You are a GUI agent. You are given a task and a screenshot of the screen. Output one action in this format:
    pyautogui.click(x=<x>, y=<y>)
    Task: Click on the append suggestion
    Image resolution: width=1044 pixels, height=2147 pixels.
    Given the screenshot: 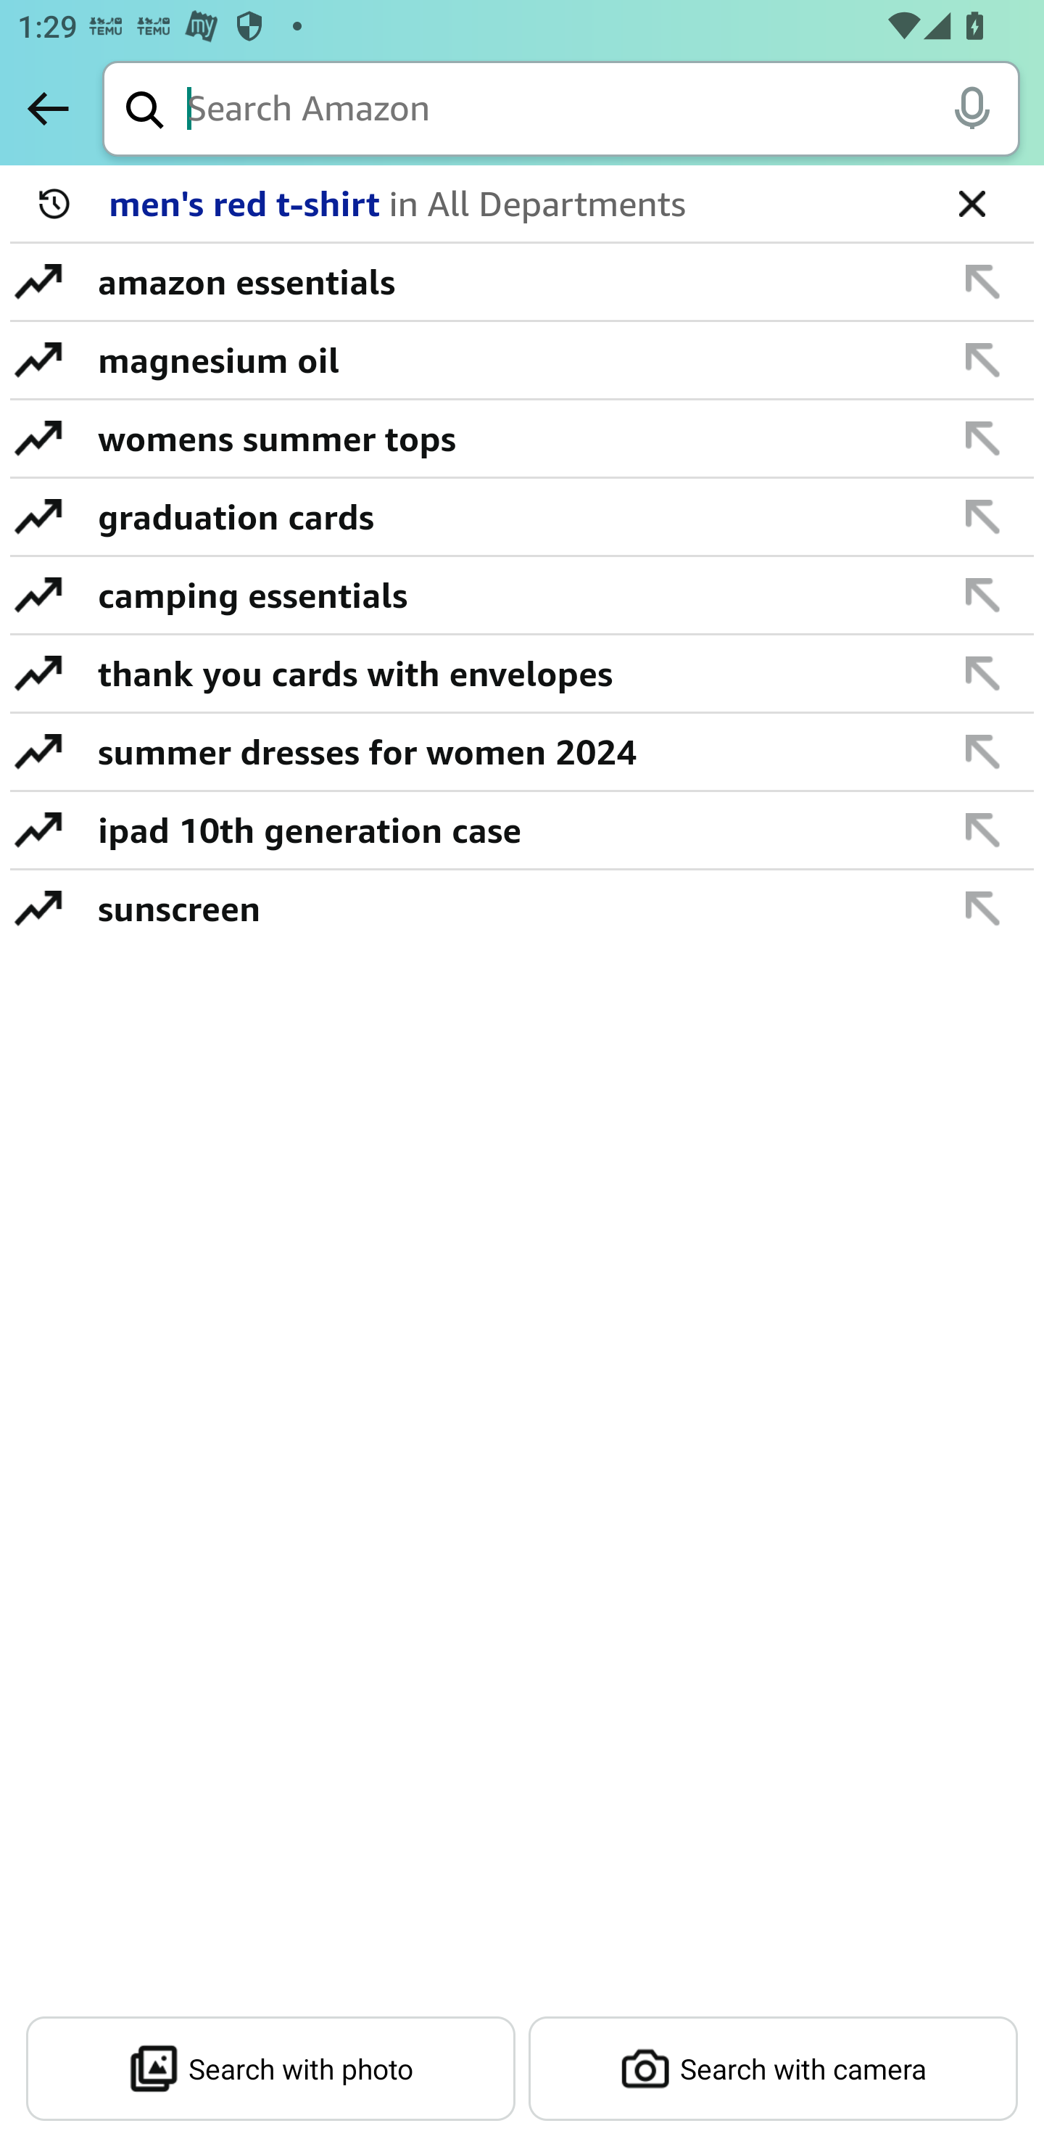 What is the action you would take?
    pyautogui.click(x=983, y=282)
    